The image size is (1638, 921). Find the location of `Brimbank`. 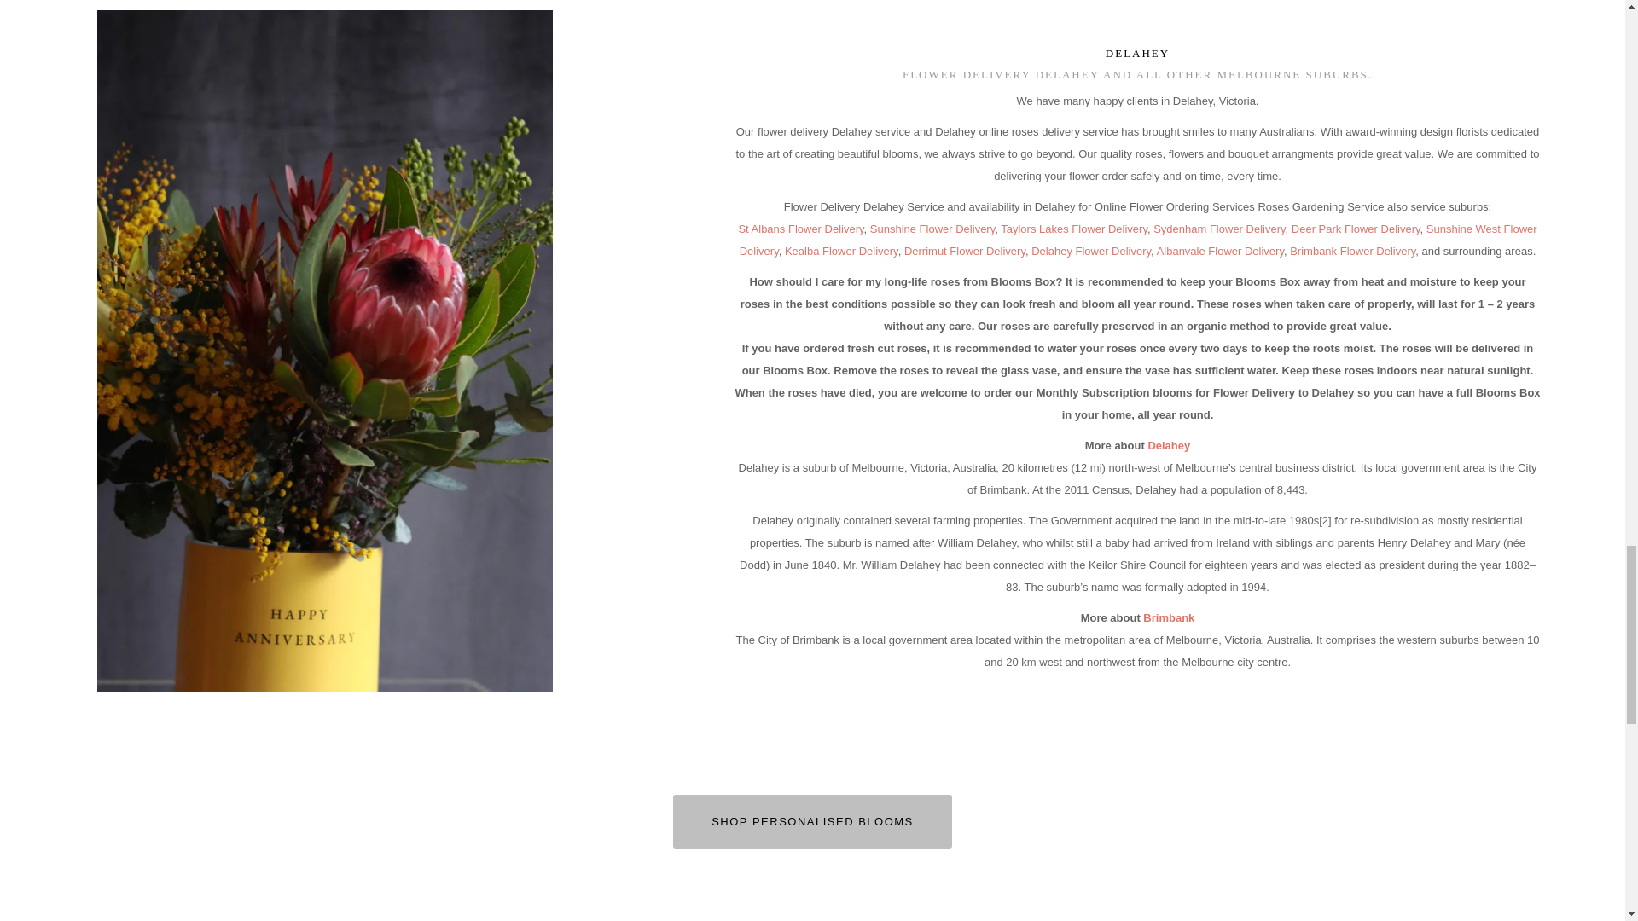

Brimbank is located at coordinates (1169, 617).